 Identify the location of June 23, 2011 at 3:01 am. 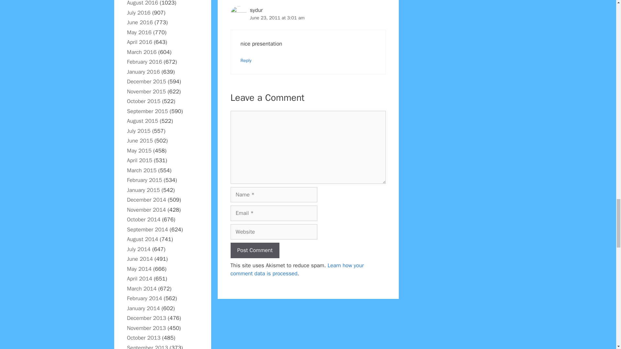
(277, 17).